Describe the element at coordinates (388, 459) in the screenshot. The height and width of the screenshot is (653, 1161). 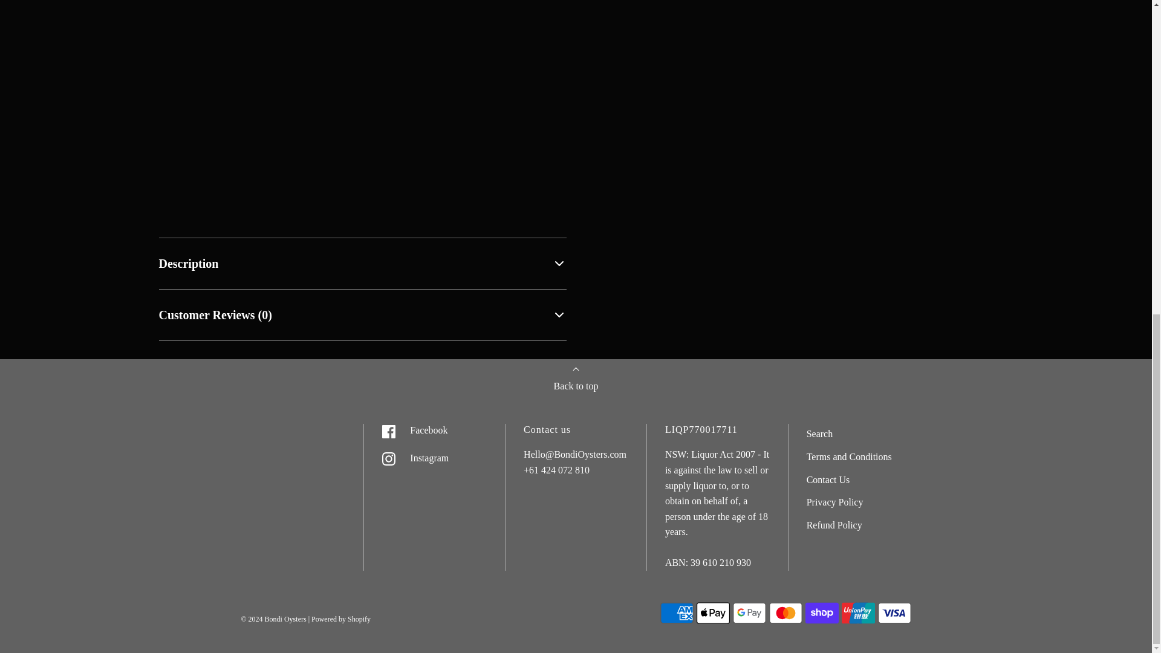
I see `Instagram icon` at that location.